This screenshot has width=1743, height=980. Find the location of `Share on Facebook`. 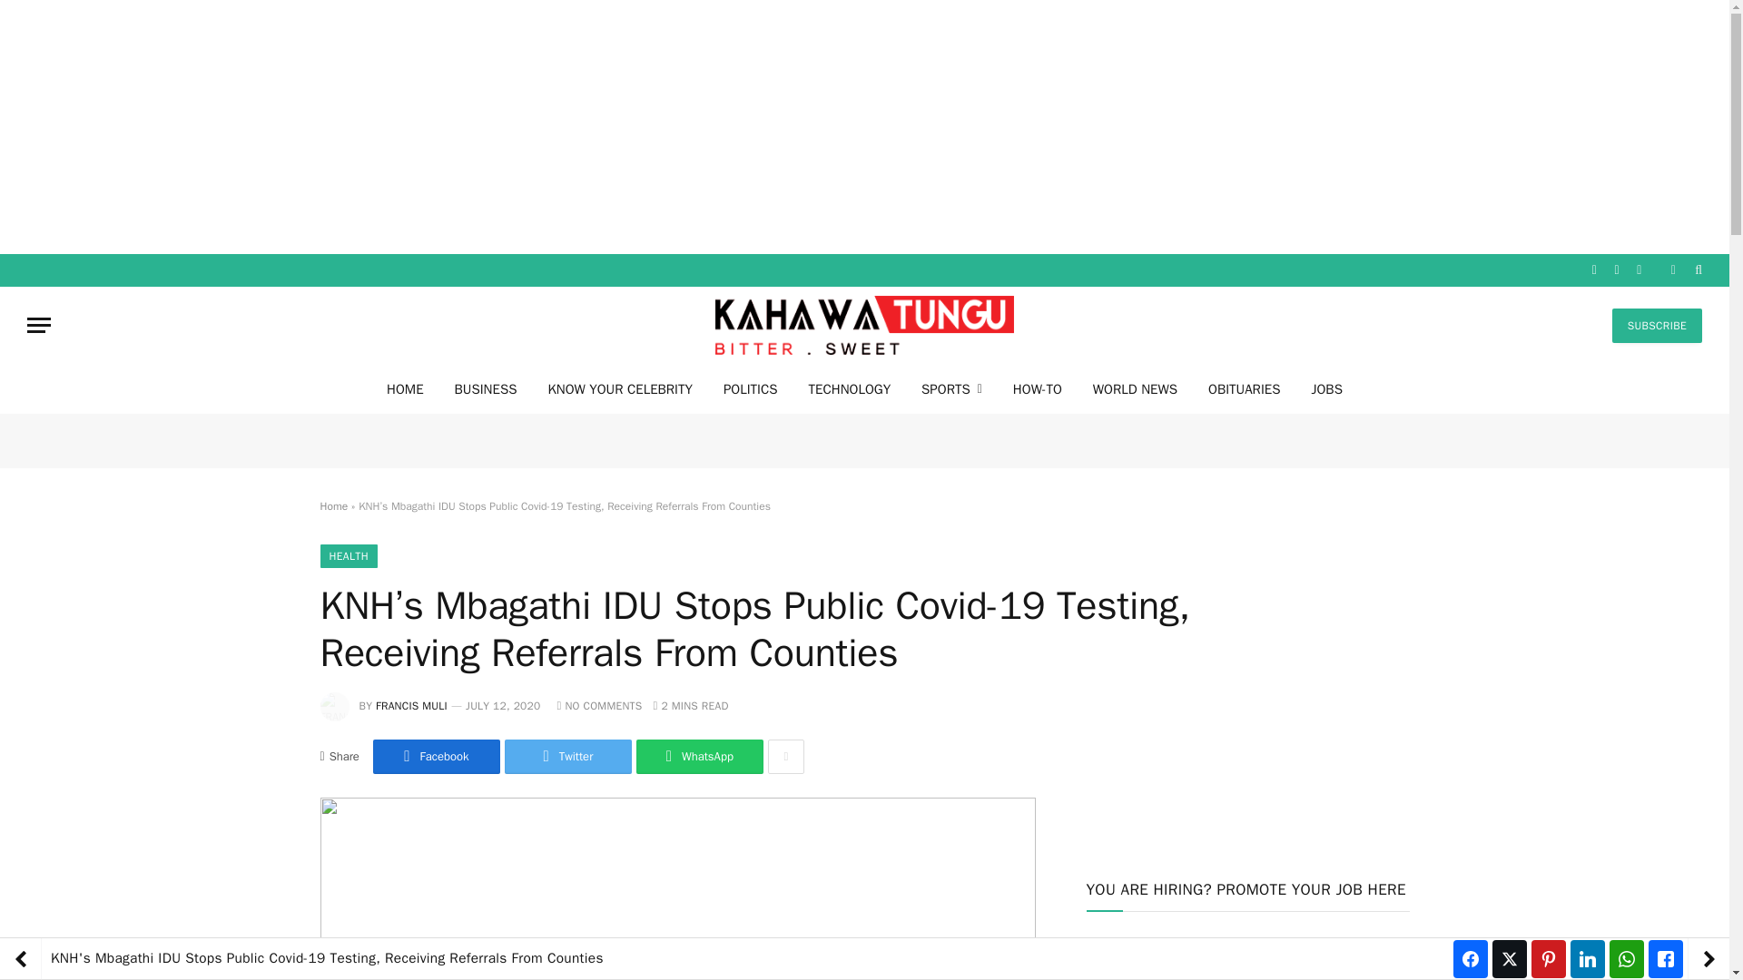

Share on Facebook is located at coordinates (436, 757).